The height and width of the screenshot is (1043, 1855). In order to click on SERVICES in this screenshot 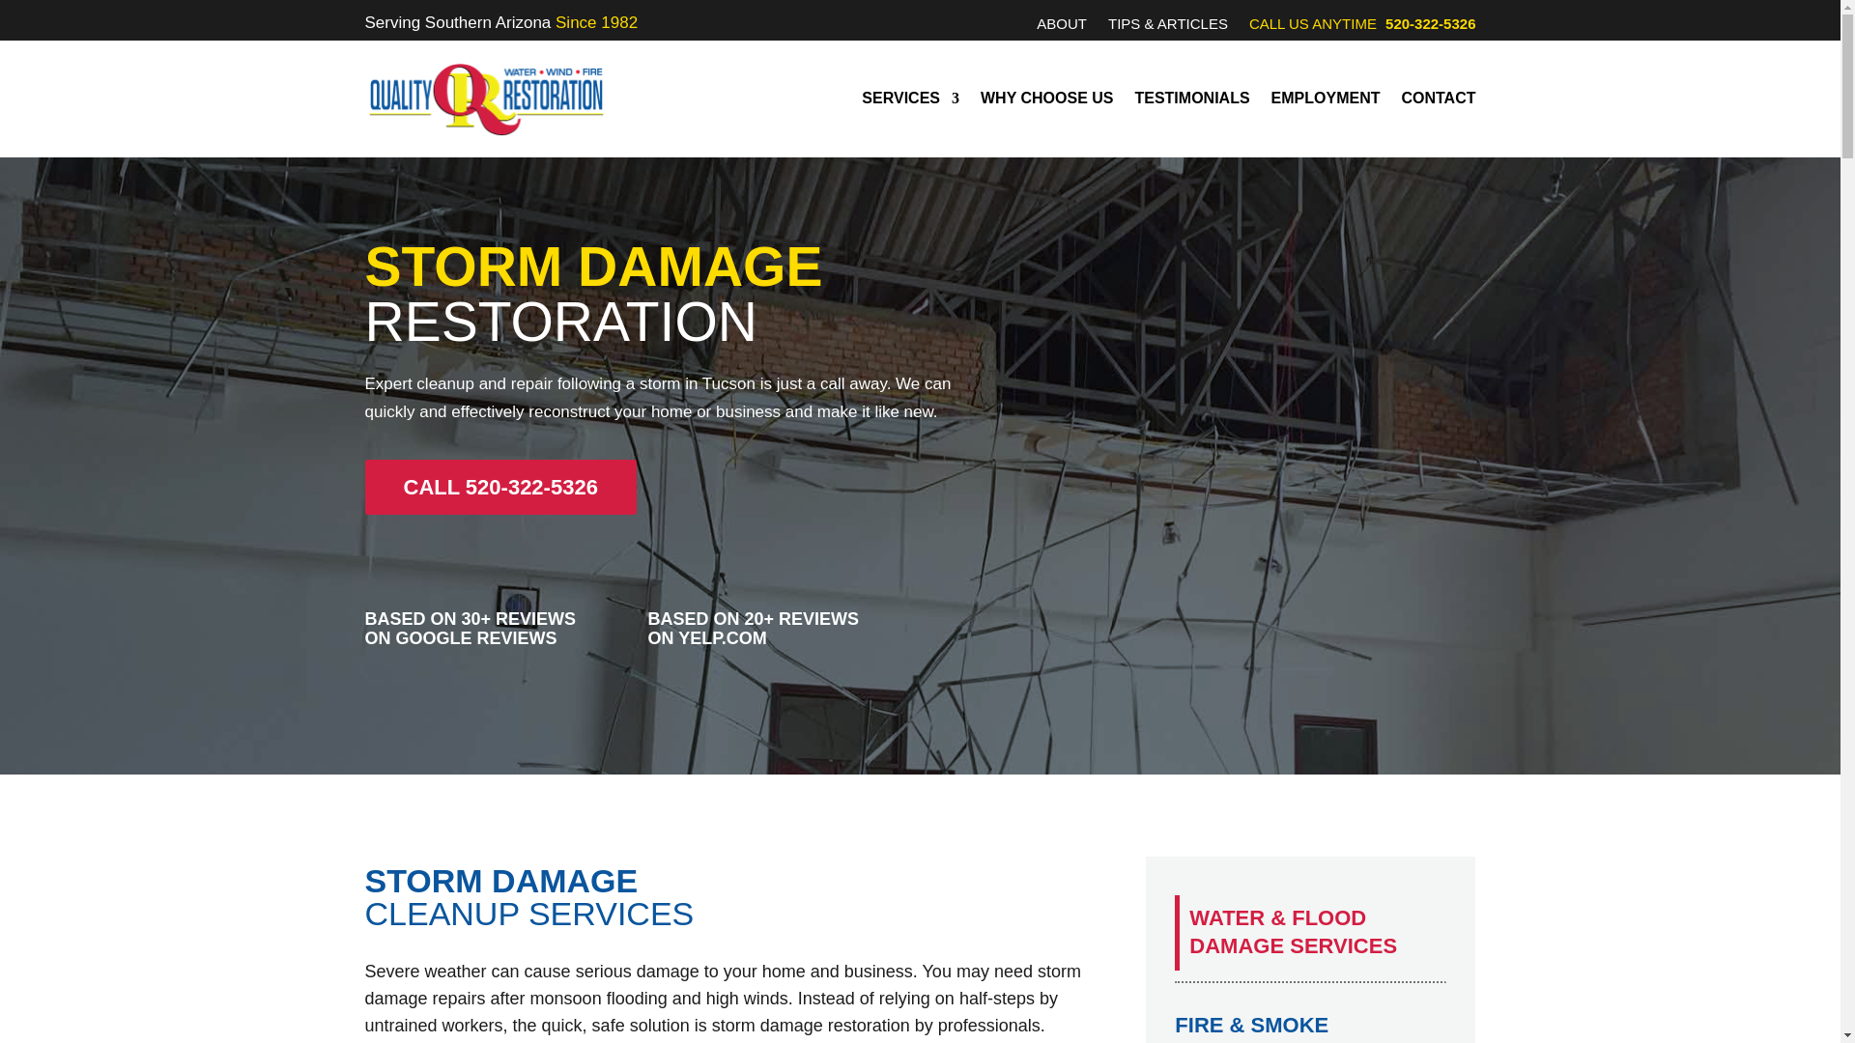, I will do `click(910, 99)`.